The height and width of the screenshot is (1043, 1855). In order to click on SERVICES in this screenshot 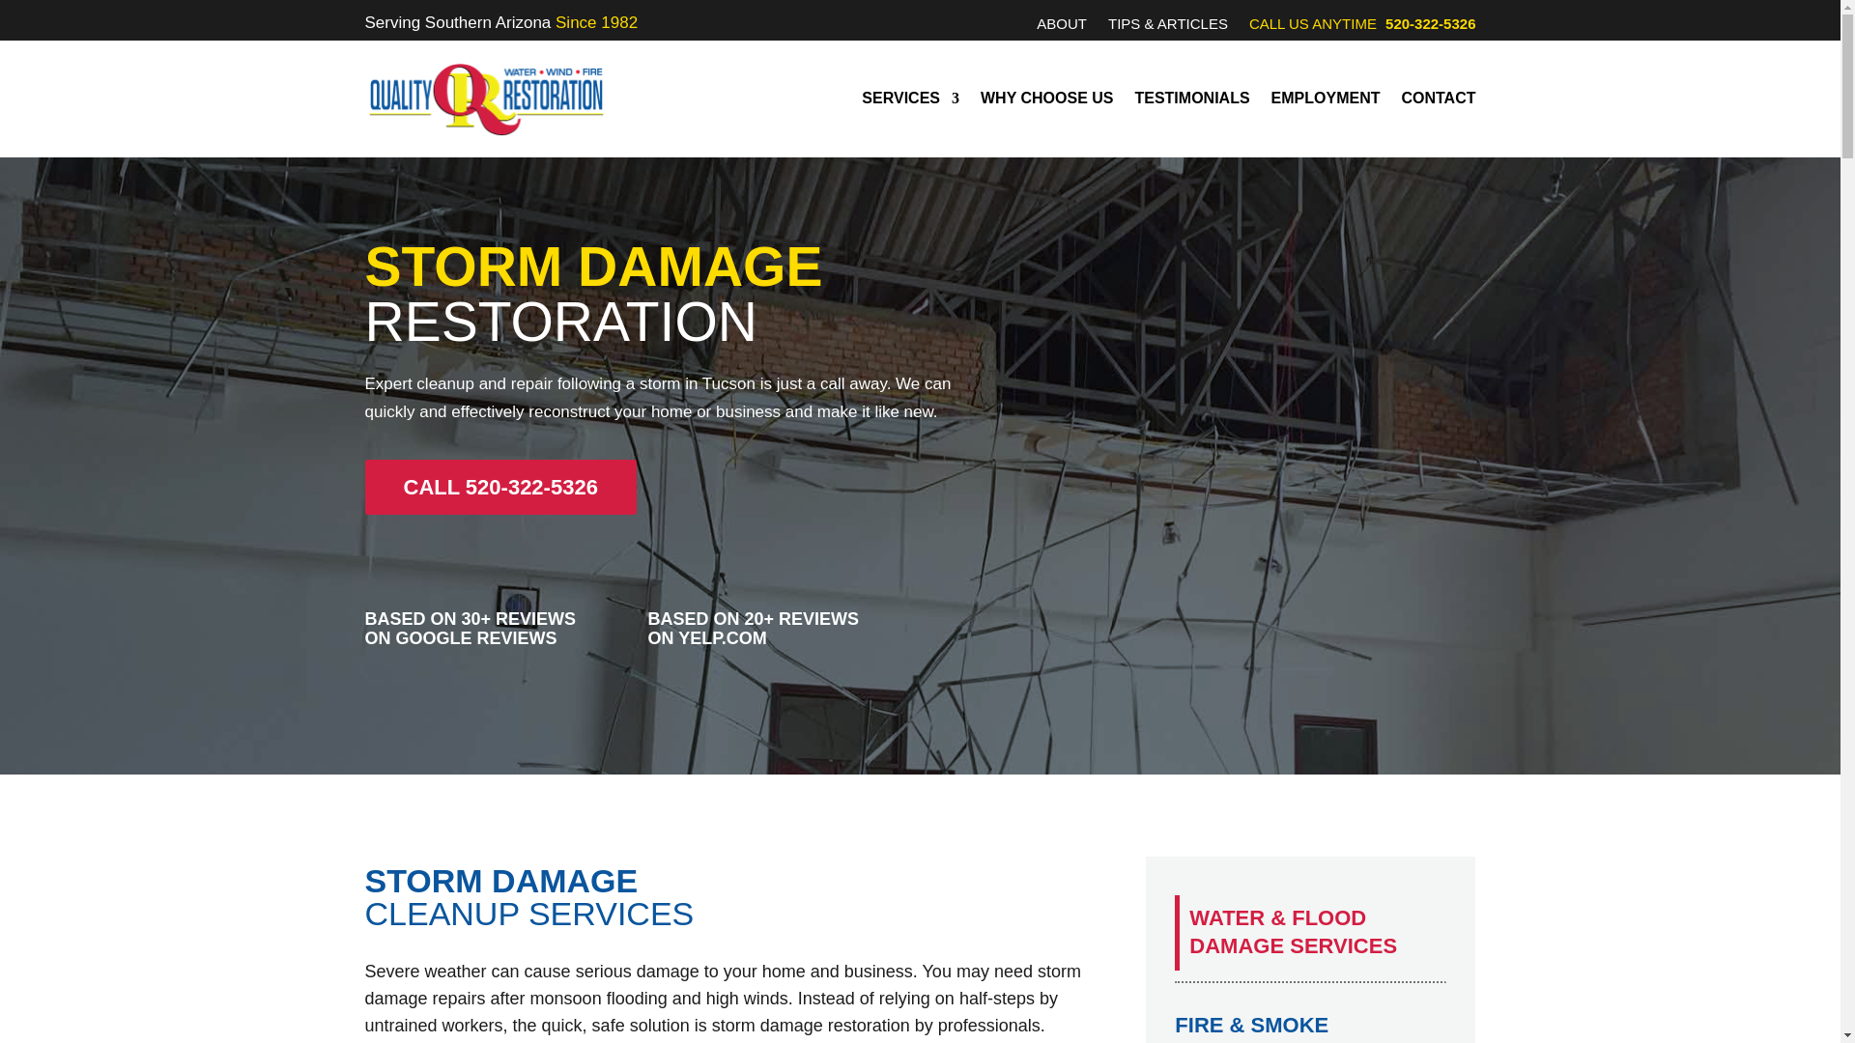, I will do `click(910, 99)`.